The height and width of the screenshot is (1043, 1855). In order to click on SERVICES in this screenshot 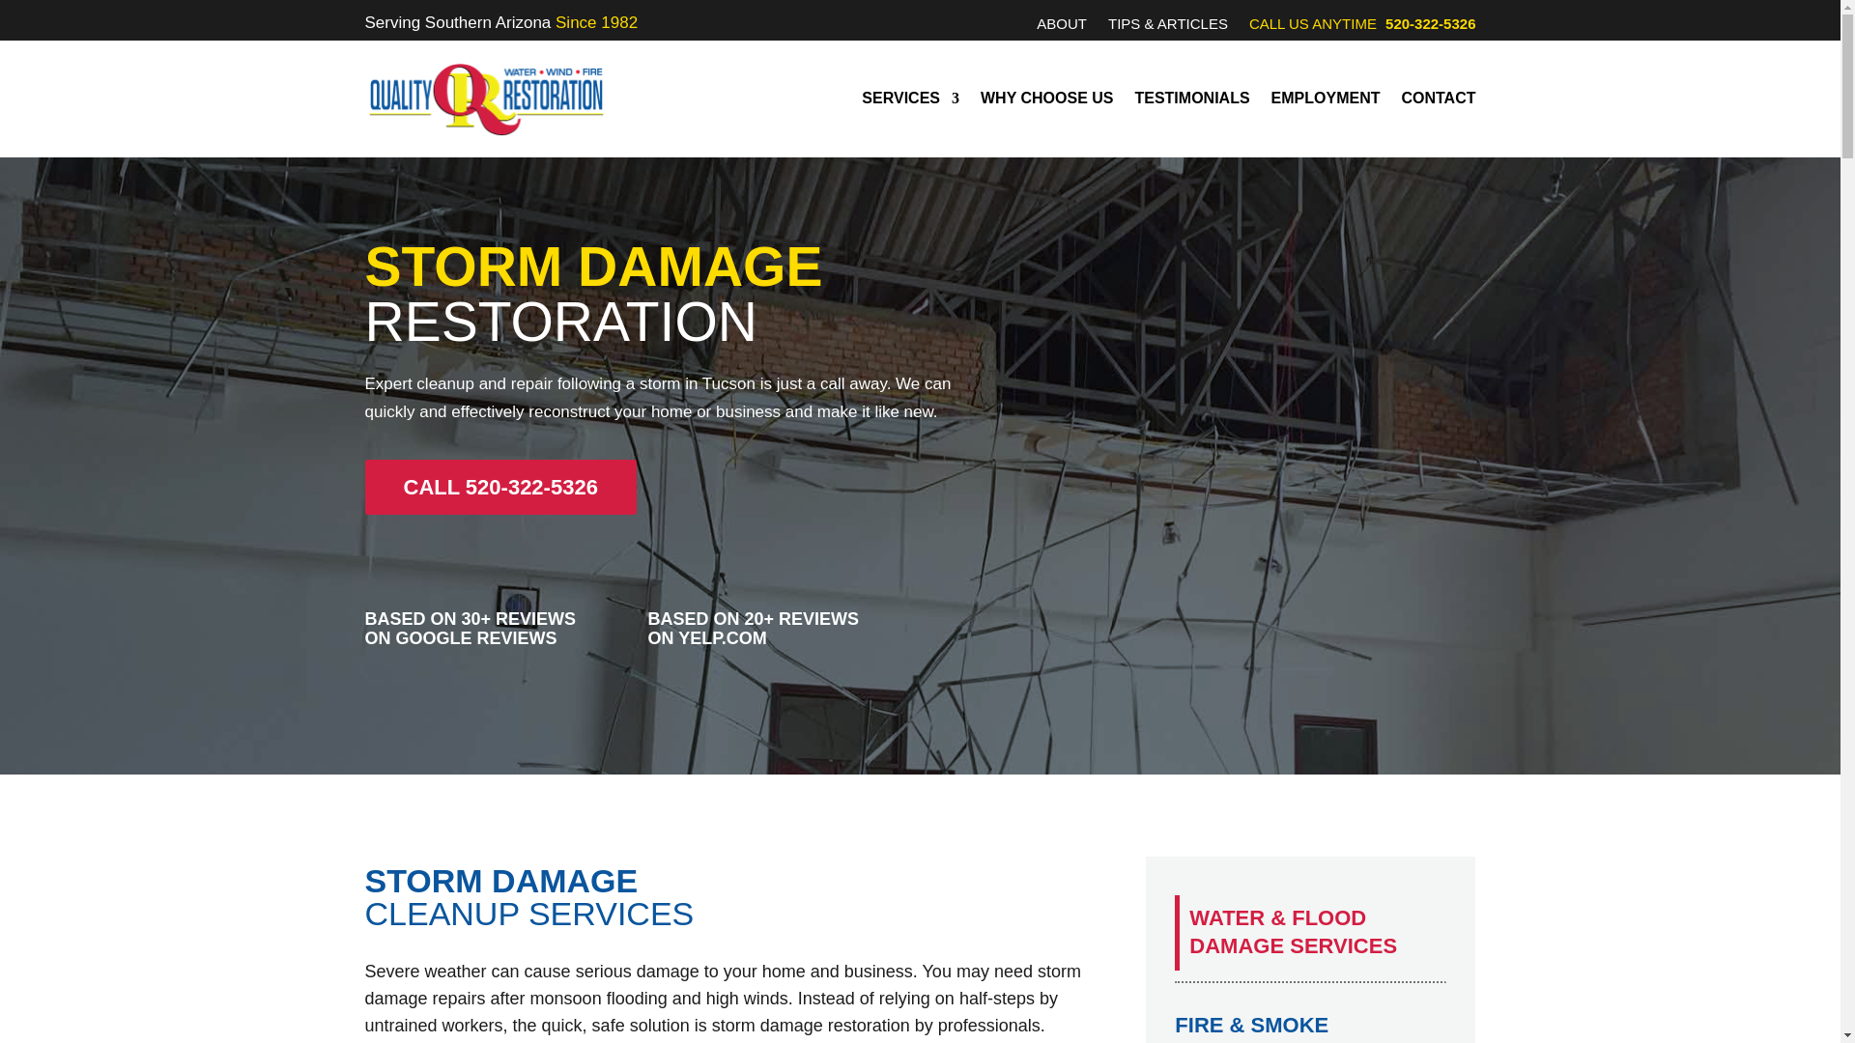, I will do `click(910, 99)`.